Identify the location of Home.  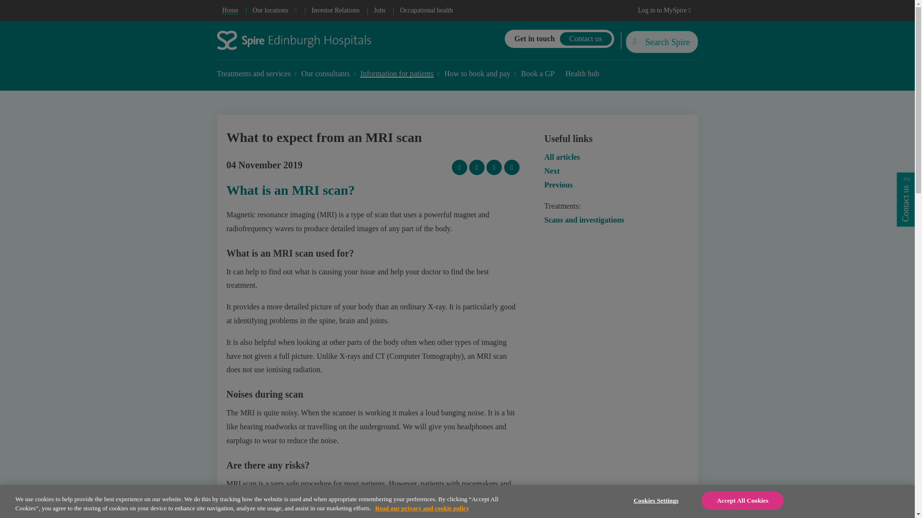
(230, 11).